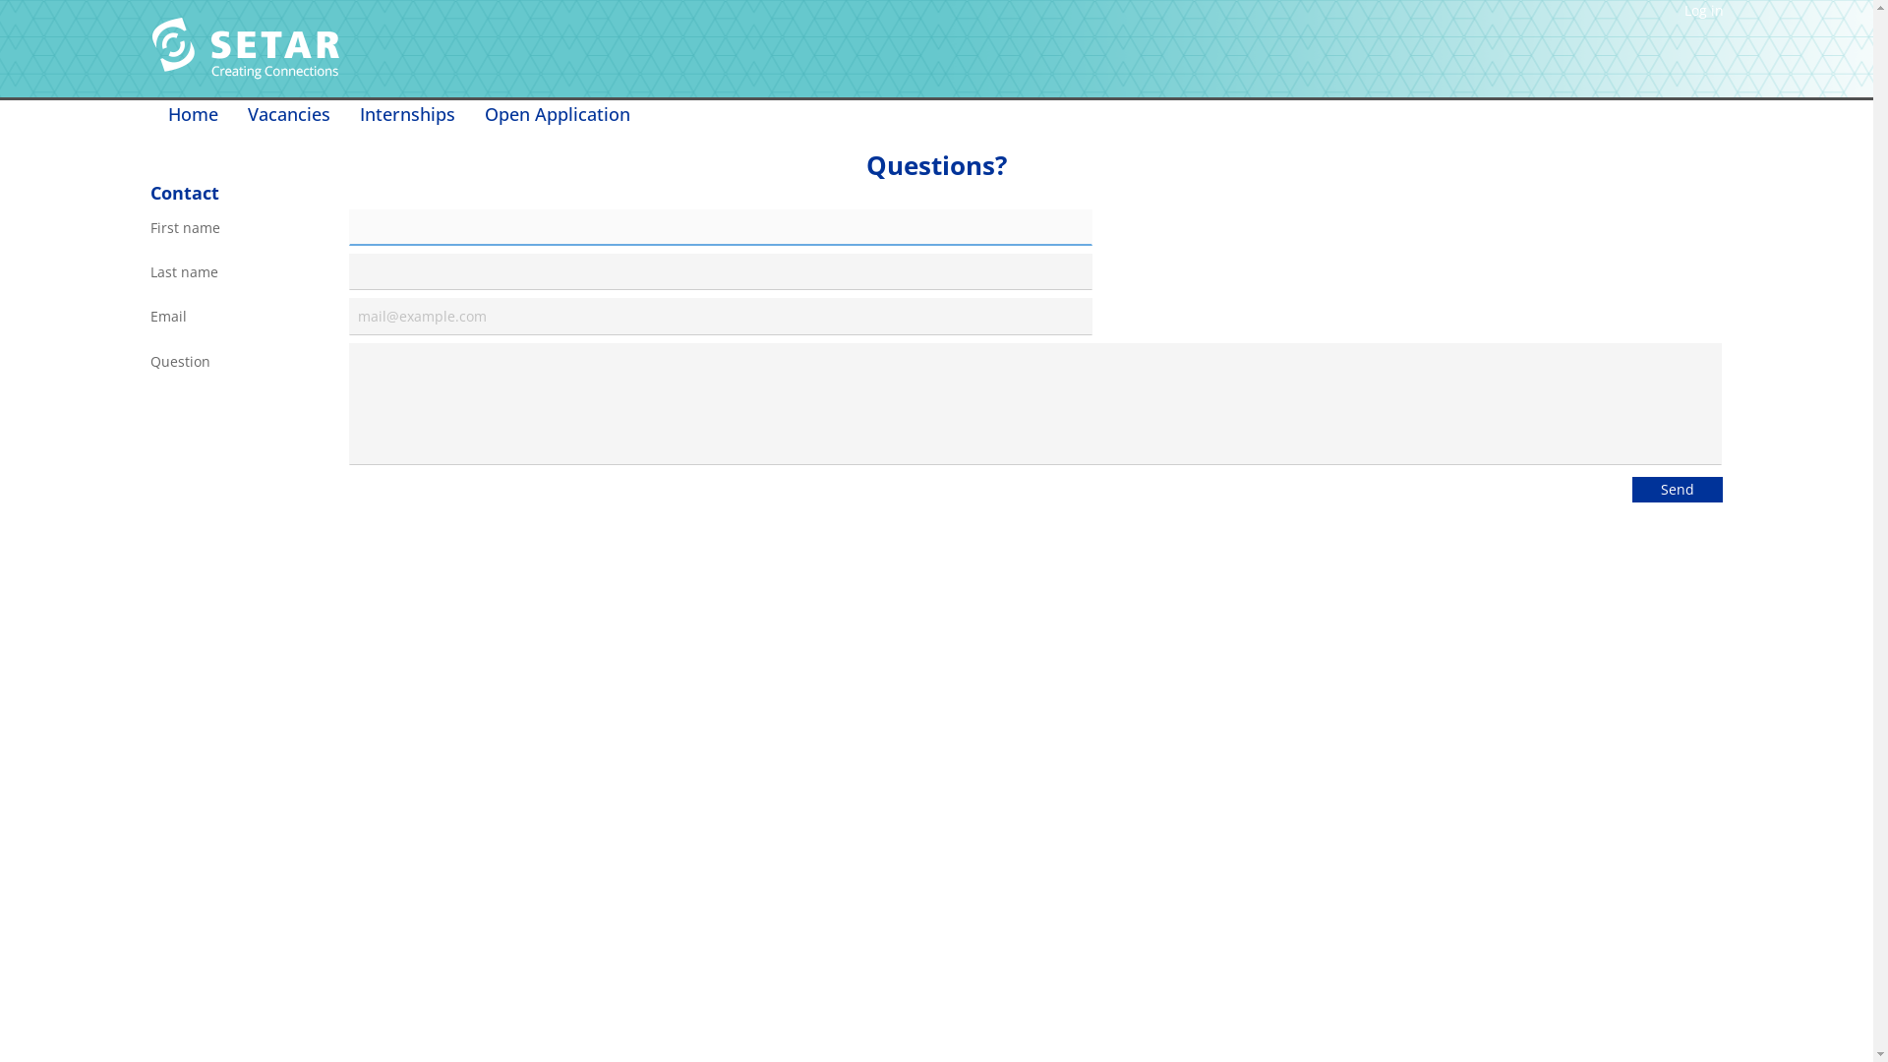 This screenshot has height=1062, width=1888. What do you see at coordinates (1678, 490) in the screenshot?
I see `Send` at bounding box center [1678, 490].